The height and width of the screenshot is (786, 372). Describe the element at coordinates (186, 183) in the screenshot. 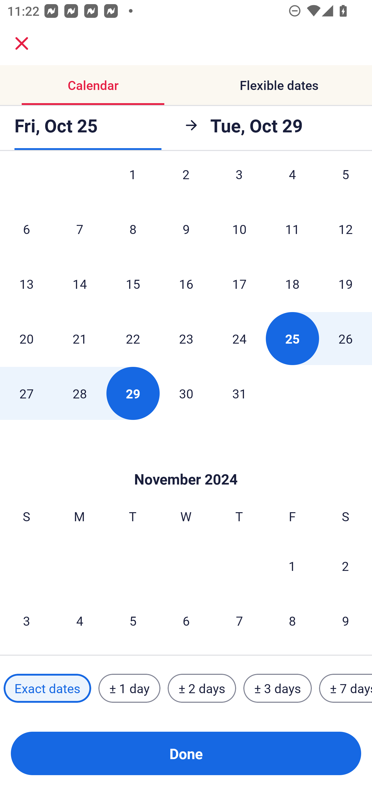

I see `2 Wednesday, October 2, 2024` at that location.